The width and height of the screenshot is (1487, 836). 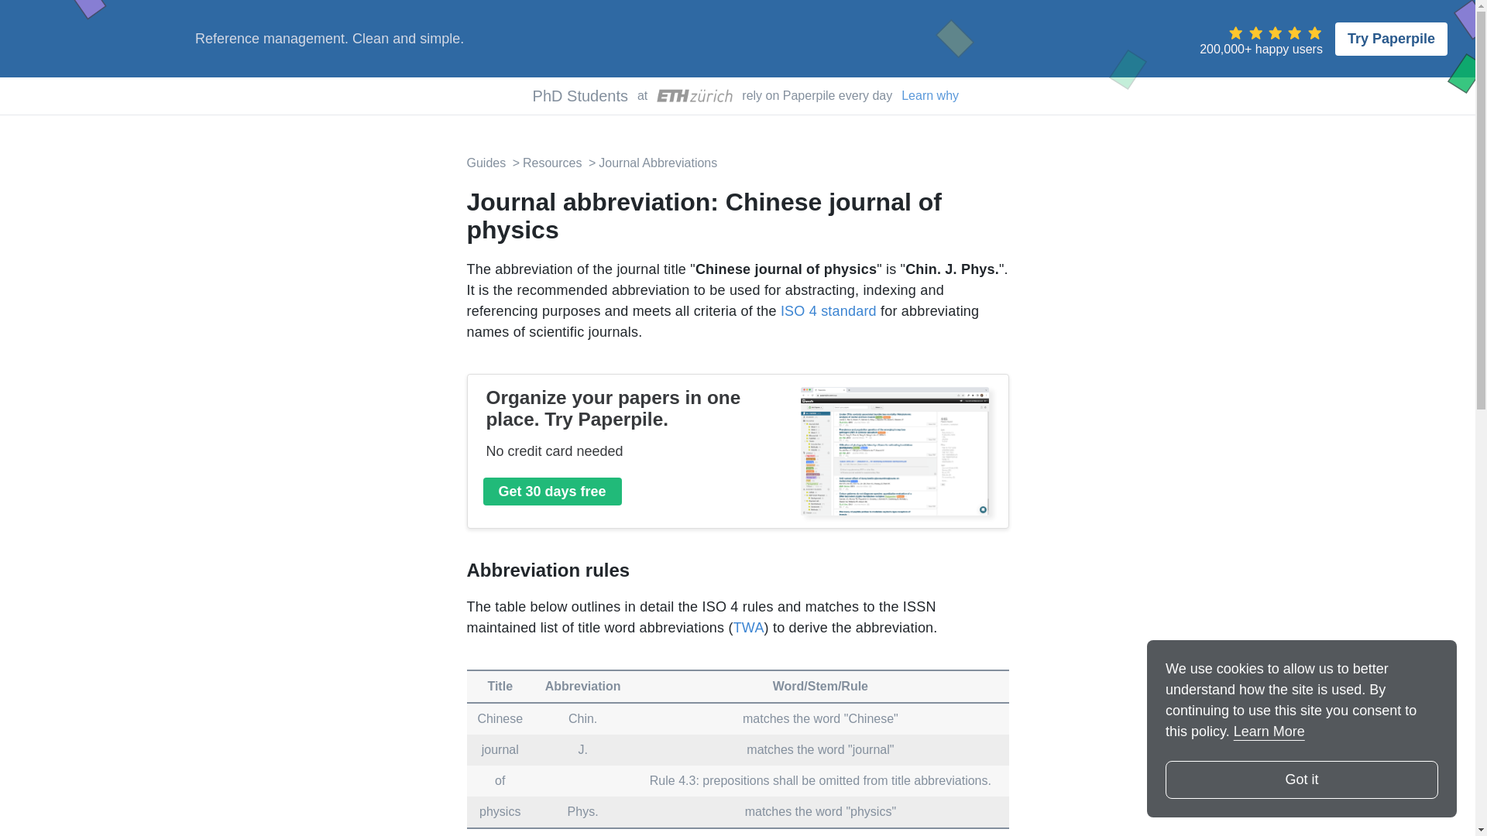 I want to click on Journal Abbreviations, so click(x=651, y=163).